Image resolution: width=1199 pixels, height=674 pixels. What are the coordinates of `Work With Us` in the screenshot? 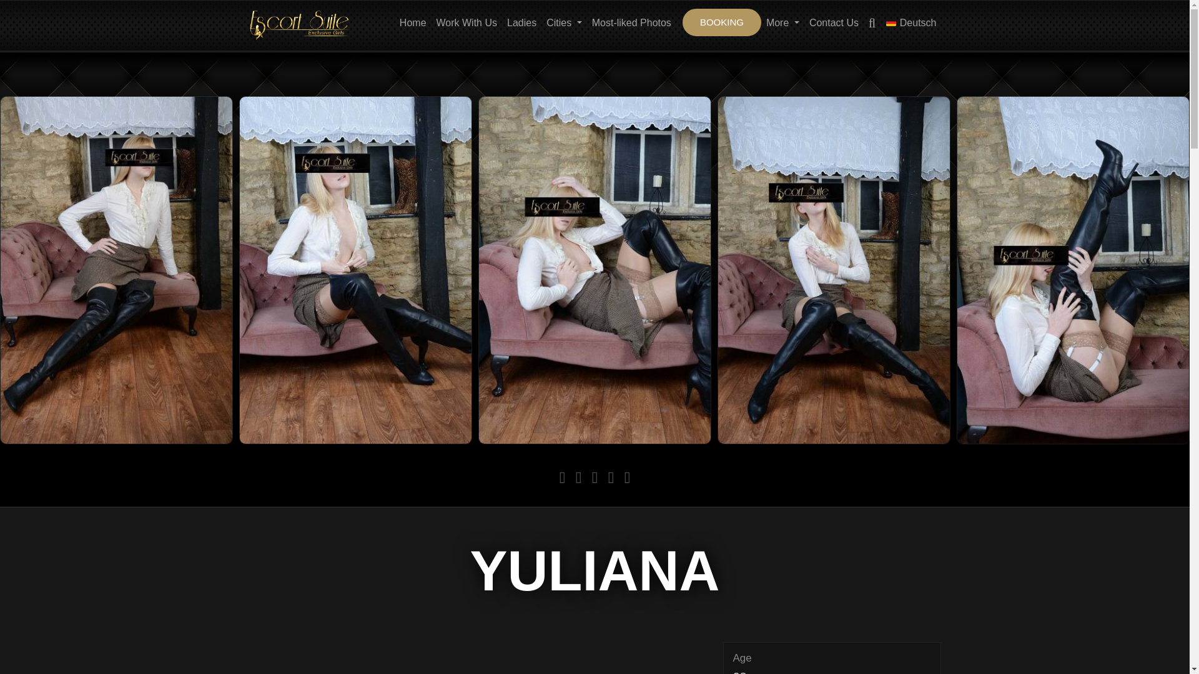 It's located at (466, 22).